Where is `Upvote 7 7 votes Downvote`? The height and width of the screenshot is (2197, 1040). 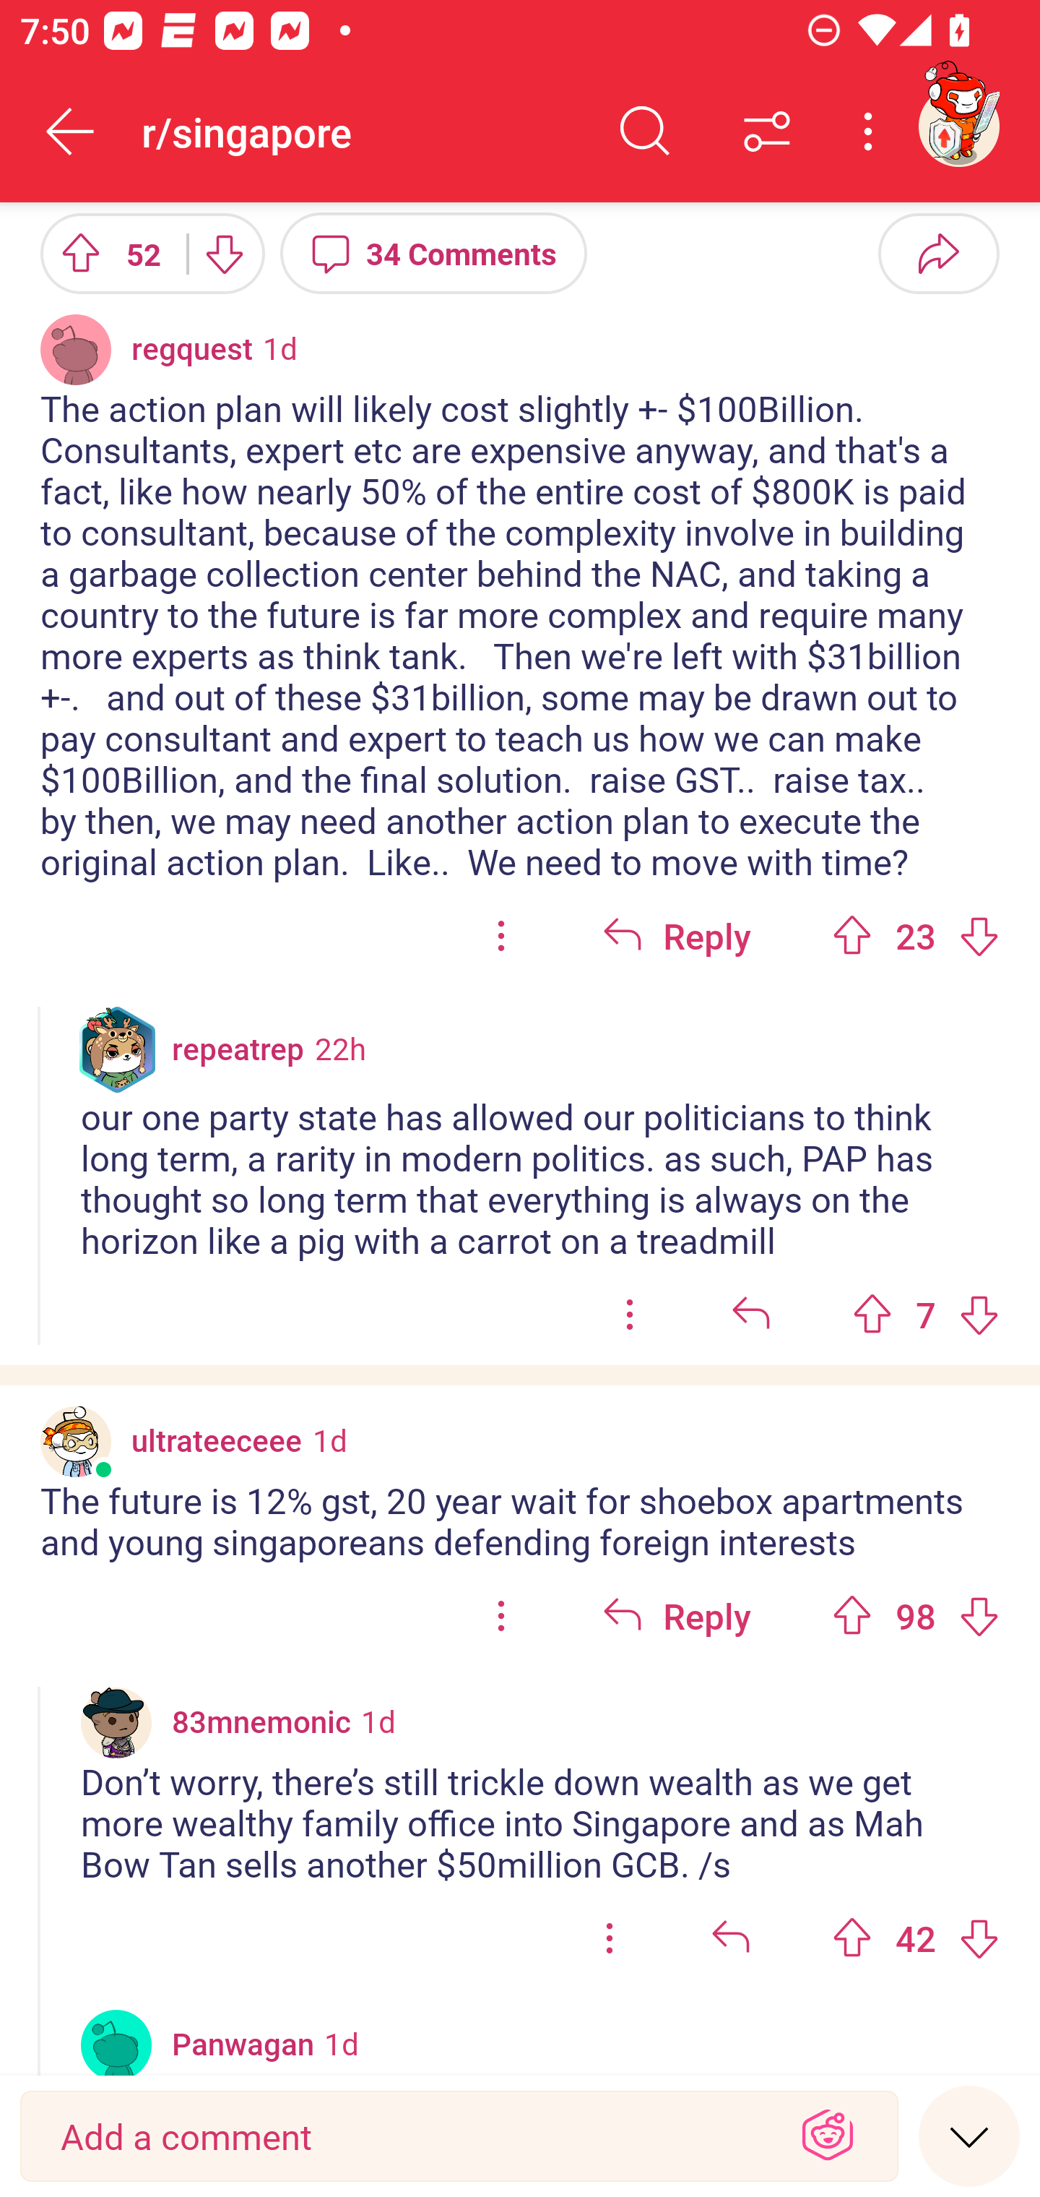
Upvote 7 7 votes Downvote is located at coordinates (926, 1313).